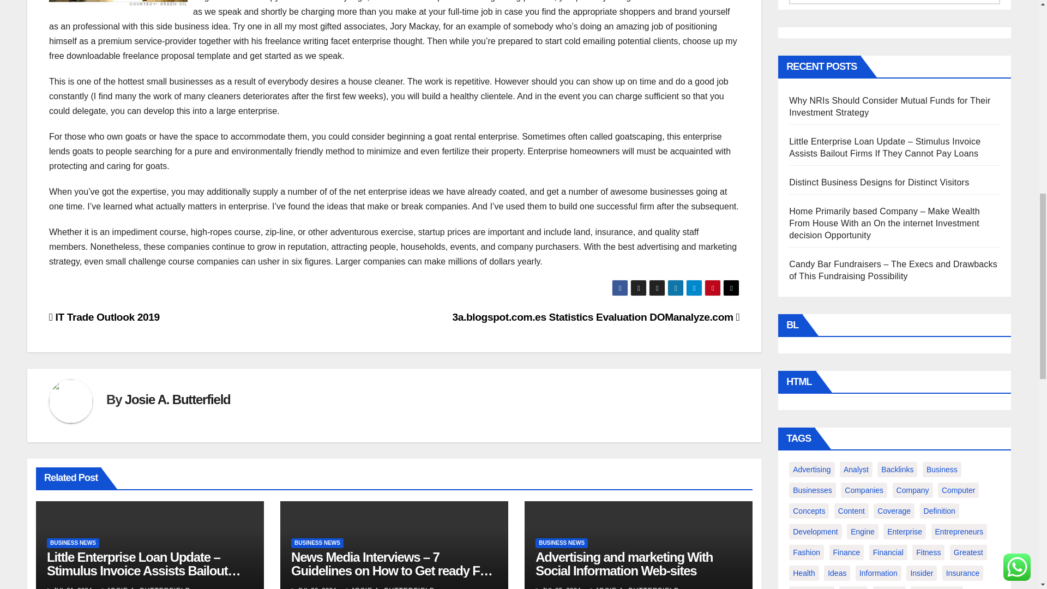 Image resolution: width=1047 pixels, height=589 pixels. Describe the element at coordinates (177, 399) in the screenshot. I see `Josie A. Butterfield` at that location.